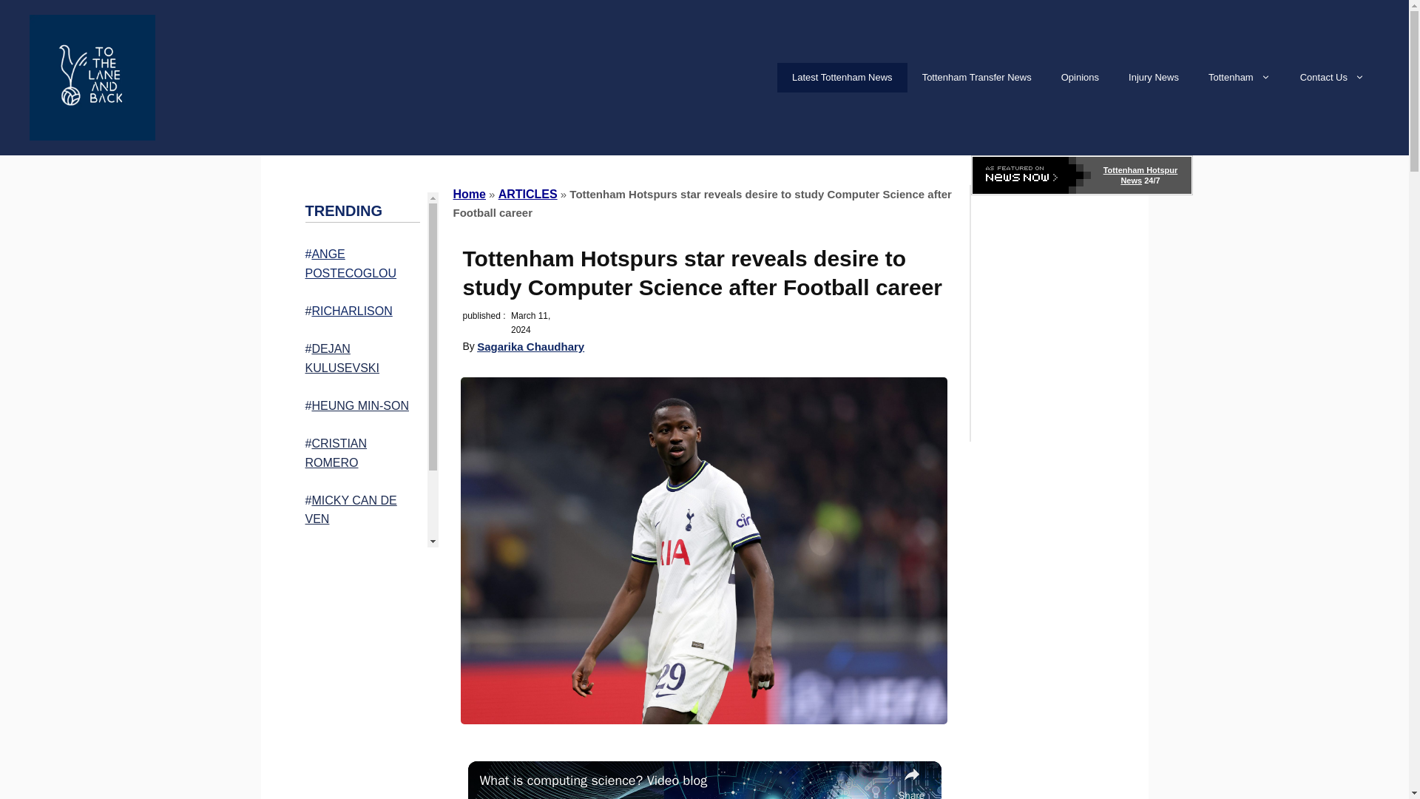 This screenshot has height=799, width=1420. What do you see at coordinates (685, 780) in the screenshot?
I see `What is computing science? Video blog` at bounding box center [685, 780].